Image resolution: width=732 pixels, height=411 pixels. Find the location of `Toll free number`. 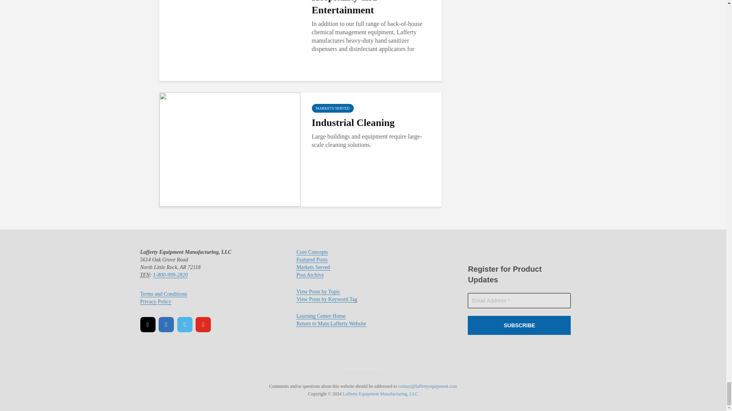

Toll free number is located at coordinates (145, 275).